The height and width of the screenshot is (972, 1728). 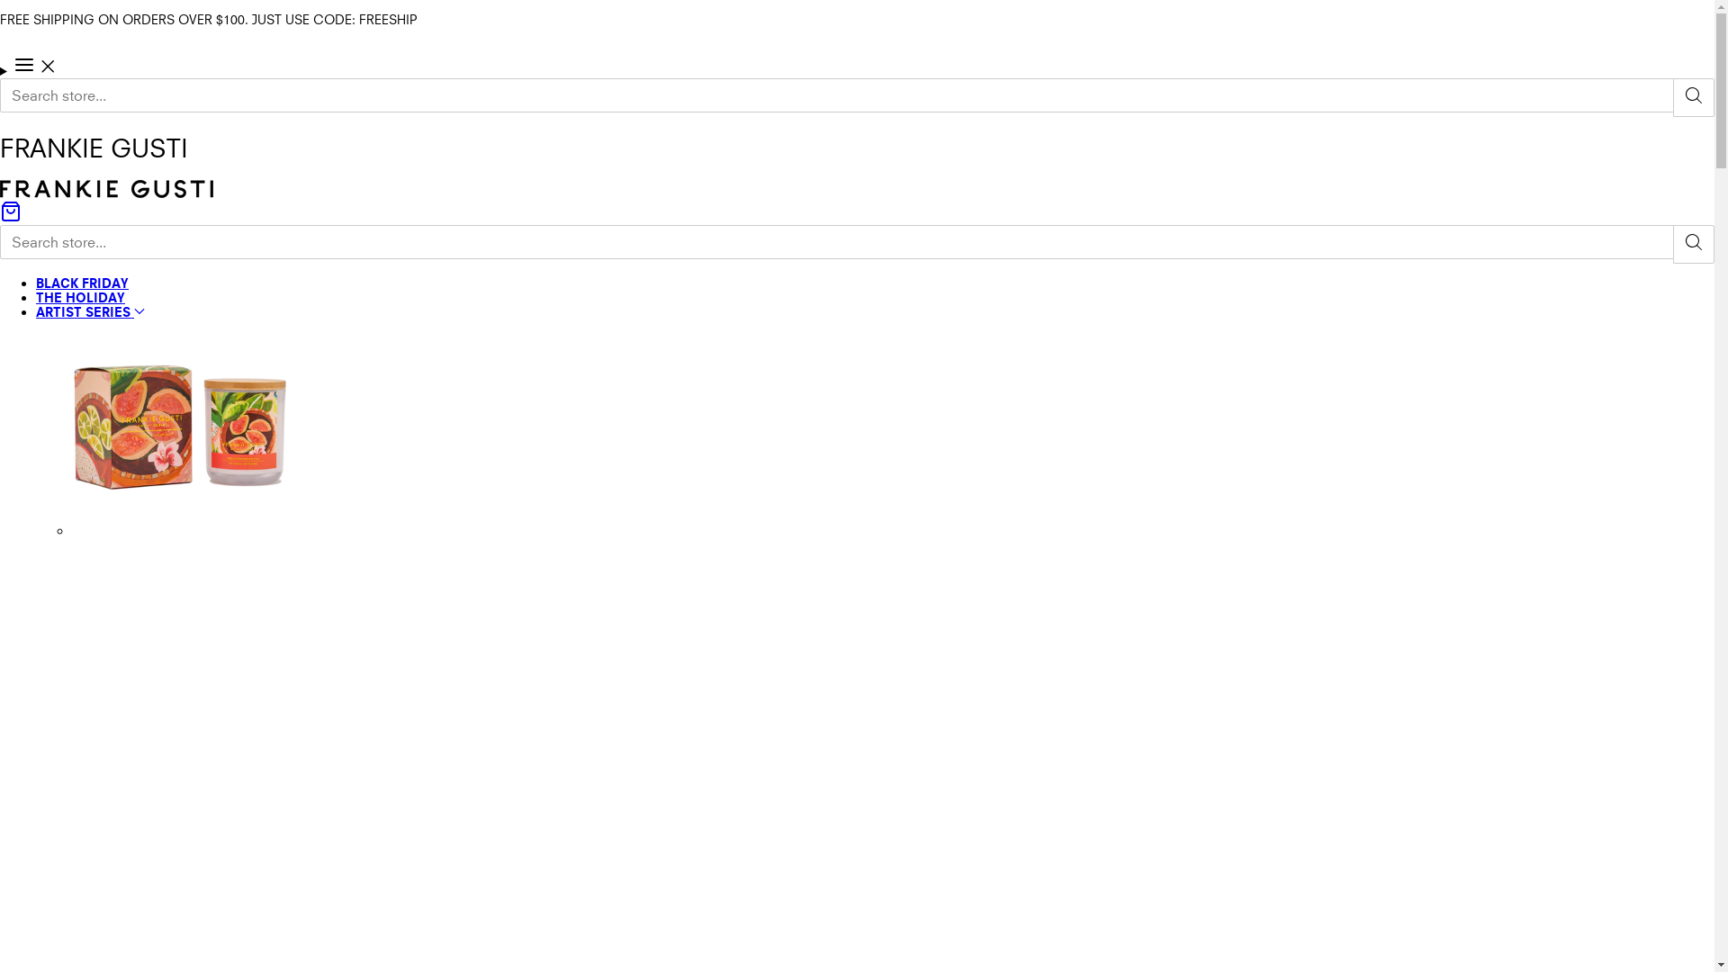 What do you see at coordinates (83, 283) in the screenshot?
I see `BLACK FRIDAY` at bounding box center [83, 283].